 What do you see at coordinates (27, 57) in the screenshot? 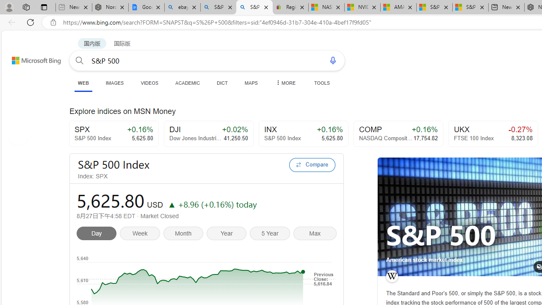
I see `Skip to content` at bounding box center [27, 57].